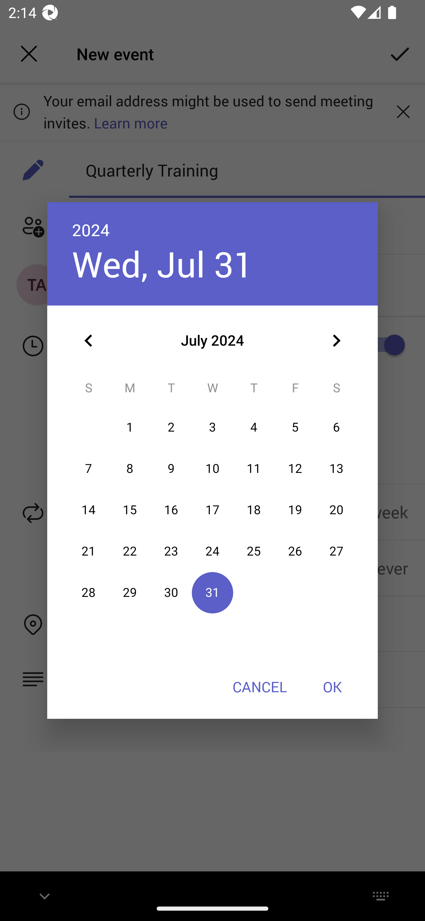  Describe the element at coordinates (130, 551) in the screenshot. I see `22 22 July 2024` at that location.